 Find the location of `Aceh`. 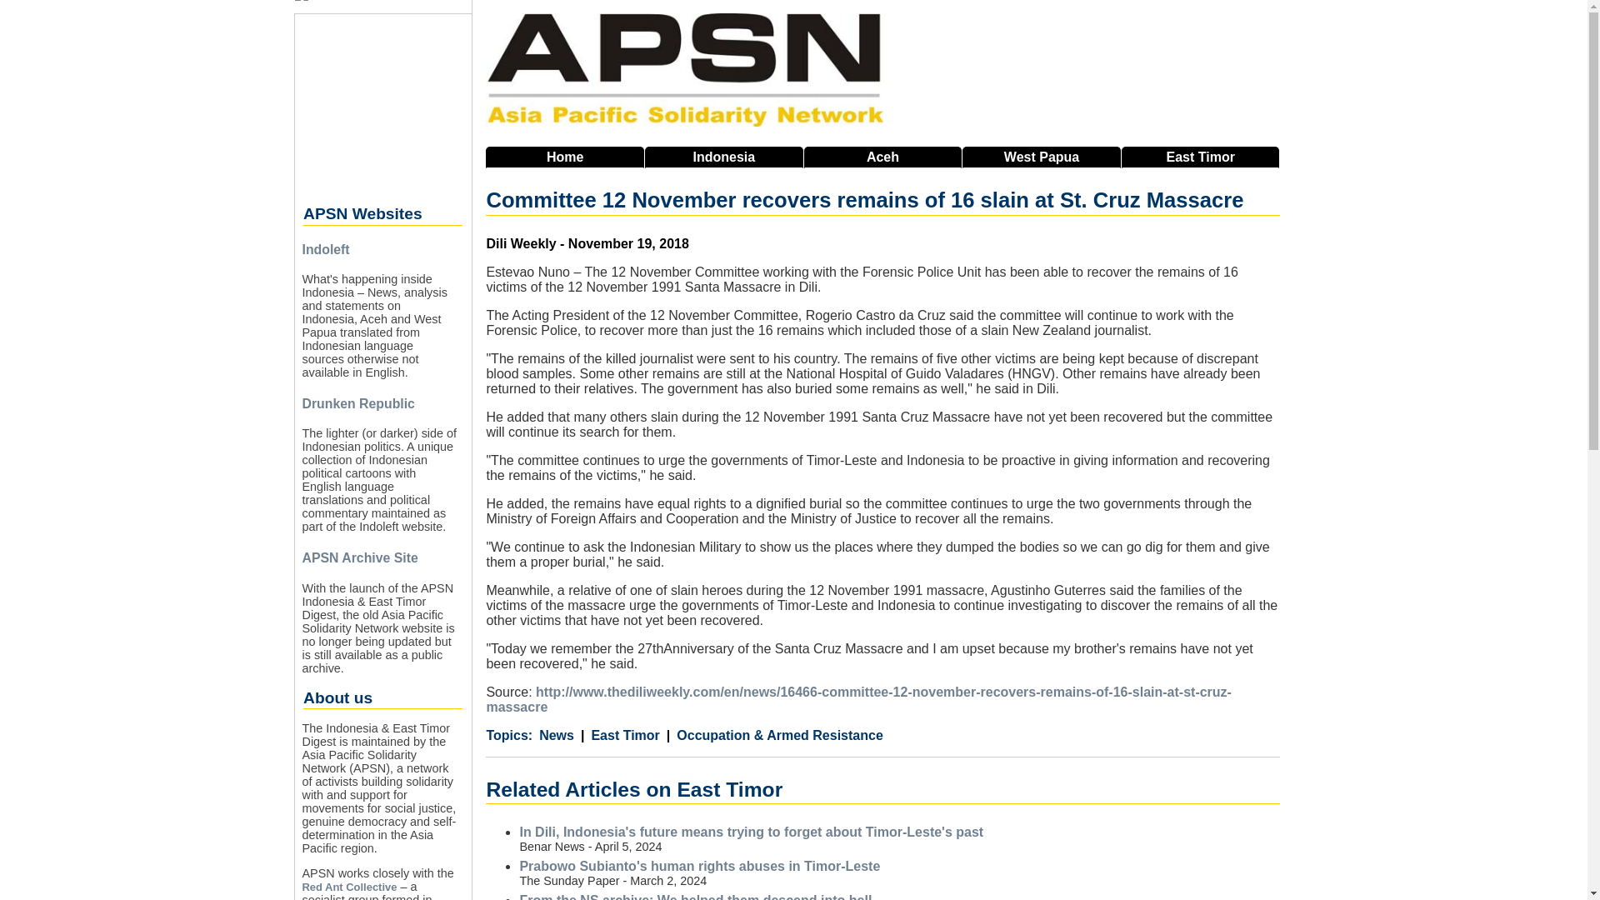

Aceh is located at coordinates (883, 157).